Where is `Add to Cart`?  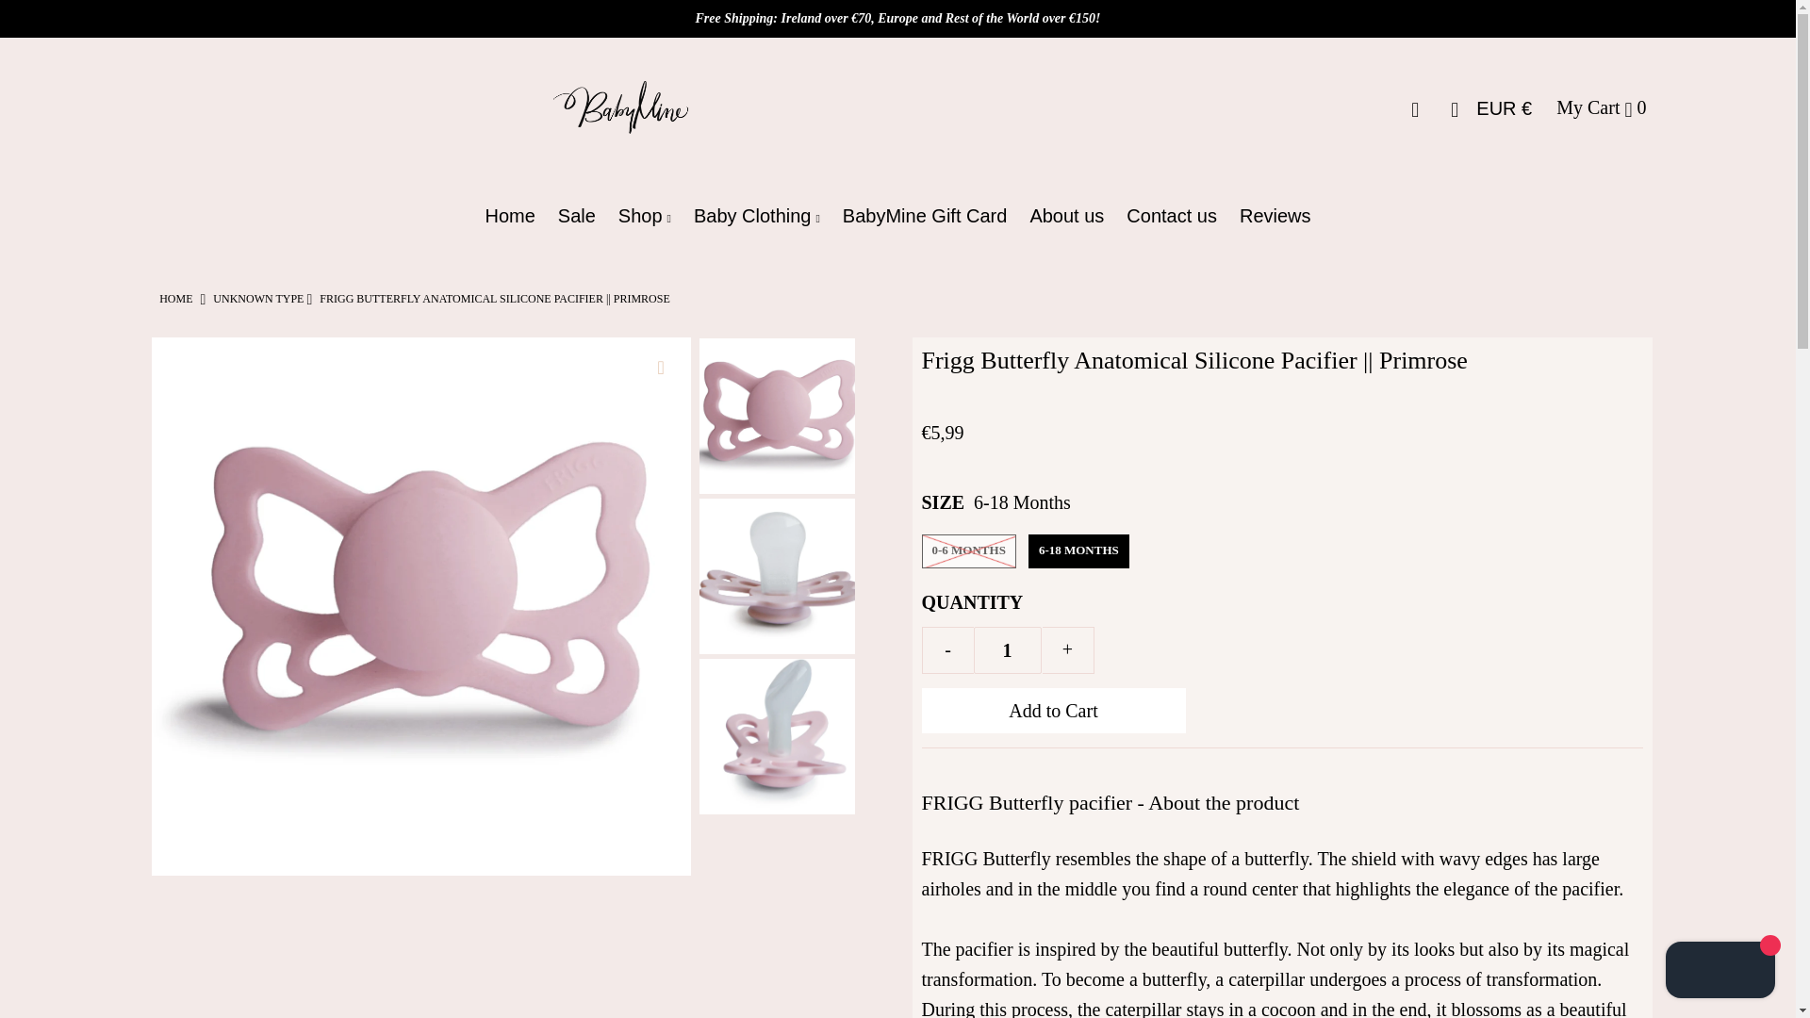 Add to Cart is located at coordinates (1053, 711).